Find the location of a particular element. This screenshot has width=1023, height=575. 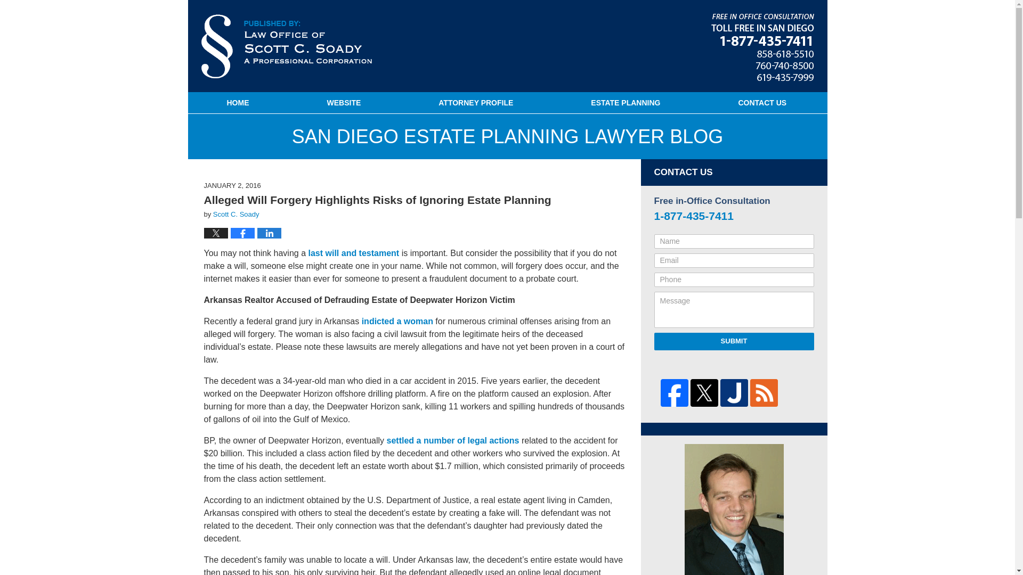

Facebook is located at coordinates (675, 392).